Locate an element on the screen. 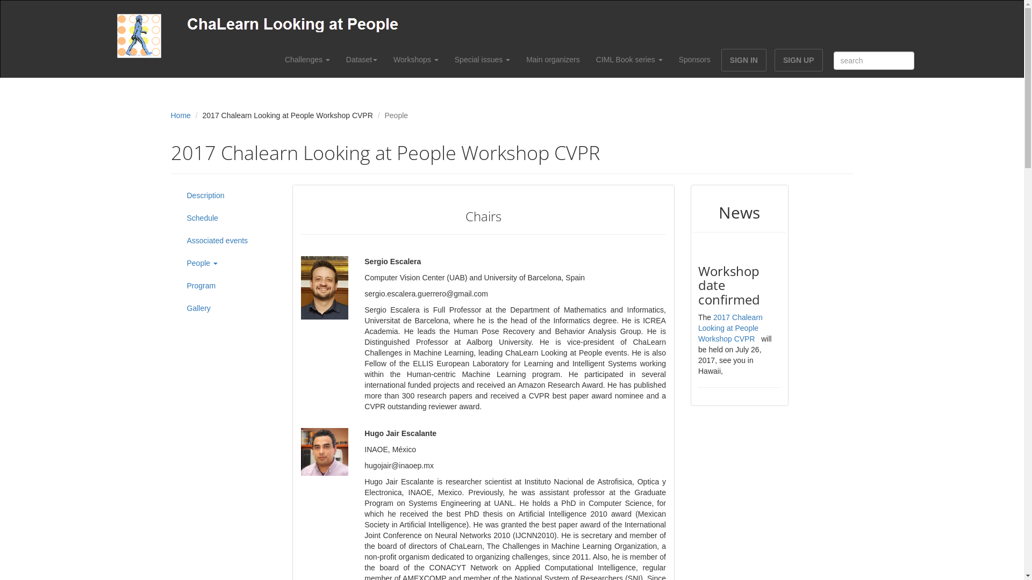  2017 Chalearn Looking at People Workshop CVPR is located at coordinates (730, 328).